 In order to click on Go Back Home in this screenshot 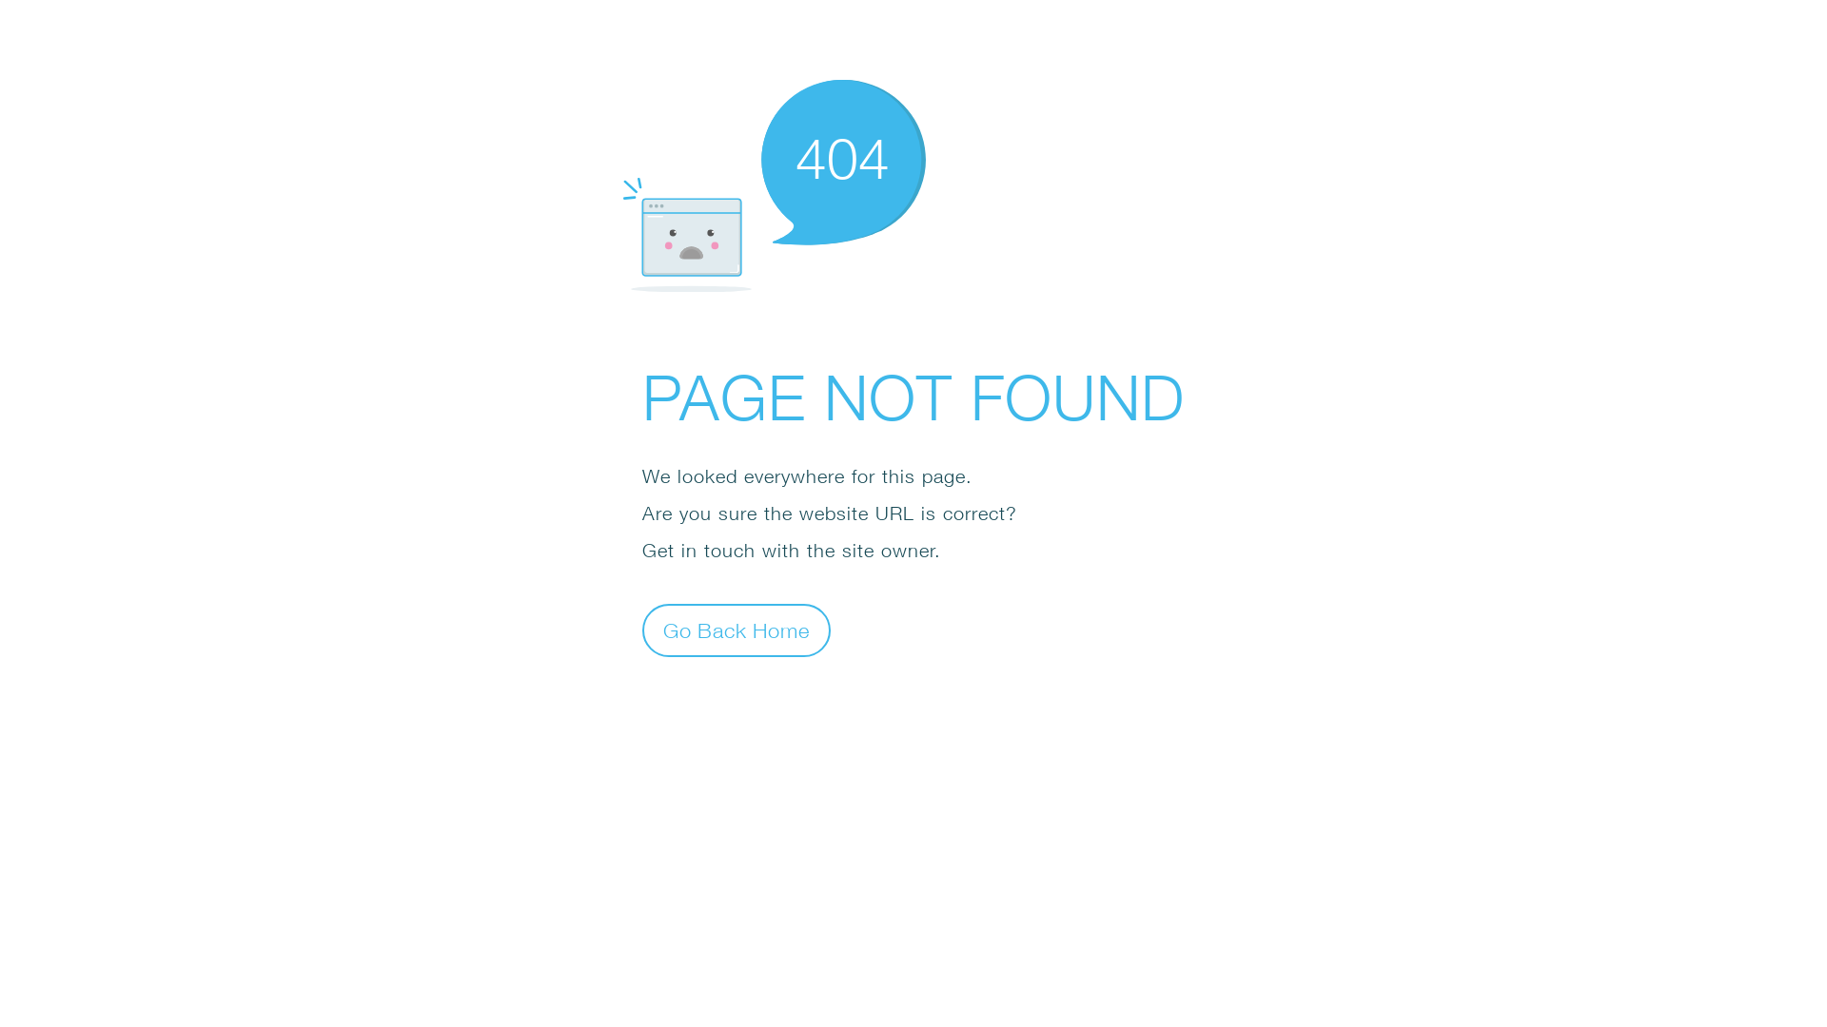, I will do `click(737, 630)`.